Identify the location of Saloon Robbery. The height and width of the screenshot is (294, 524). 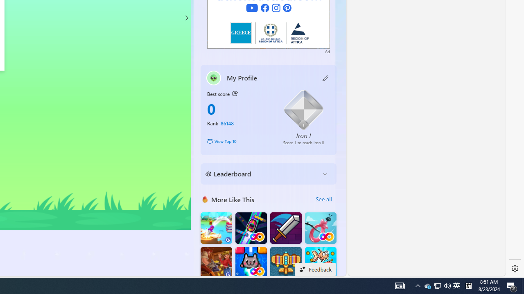
(216, 263).